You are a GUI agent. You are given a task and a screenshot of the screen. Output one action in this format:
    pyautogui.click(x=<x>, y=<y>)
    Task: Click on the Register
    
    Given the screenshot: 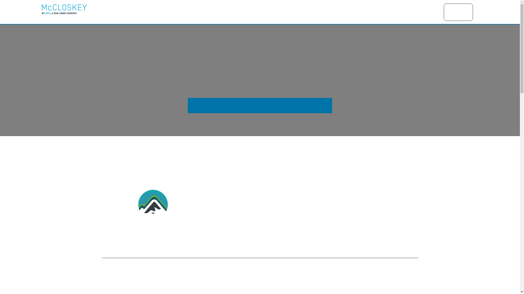 What is the action you would take?
    pyautogui.click(x=458, y=12)
    